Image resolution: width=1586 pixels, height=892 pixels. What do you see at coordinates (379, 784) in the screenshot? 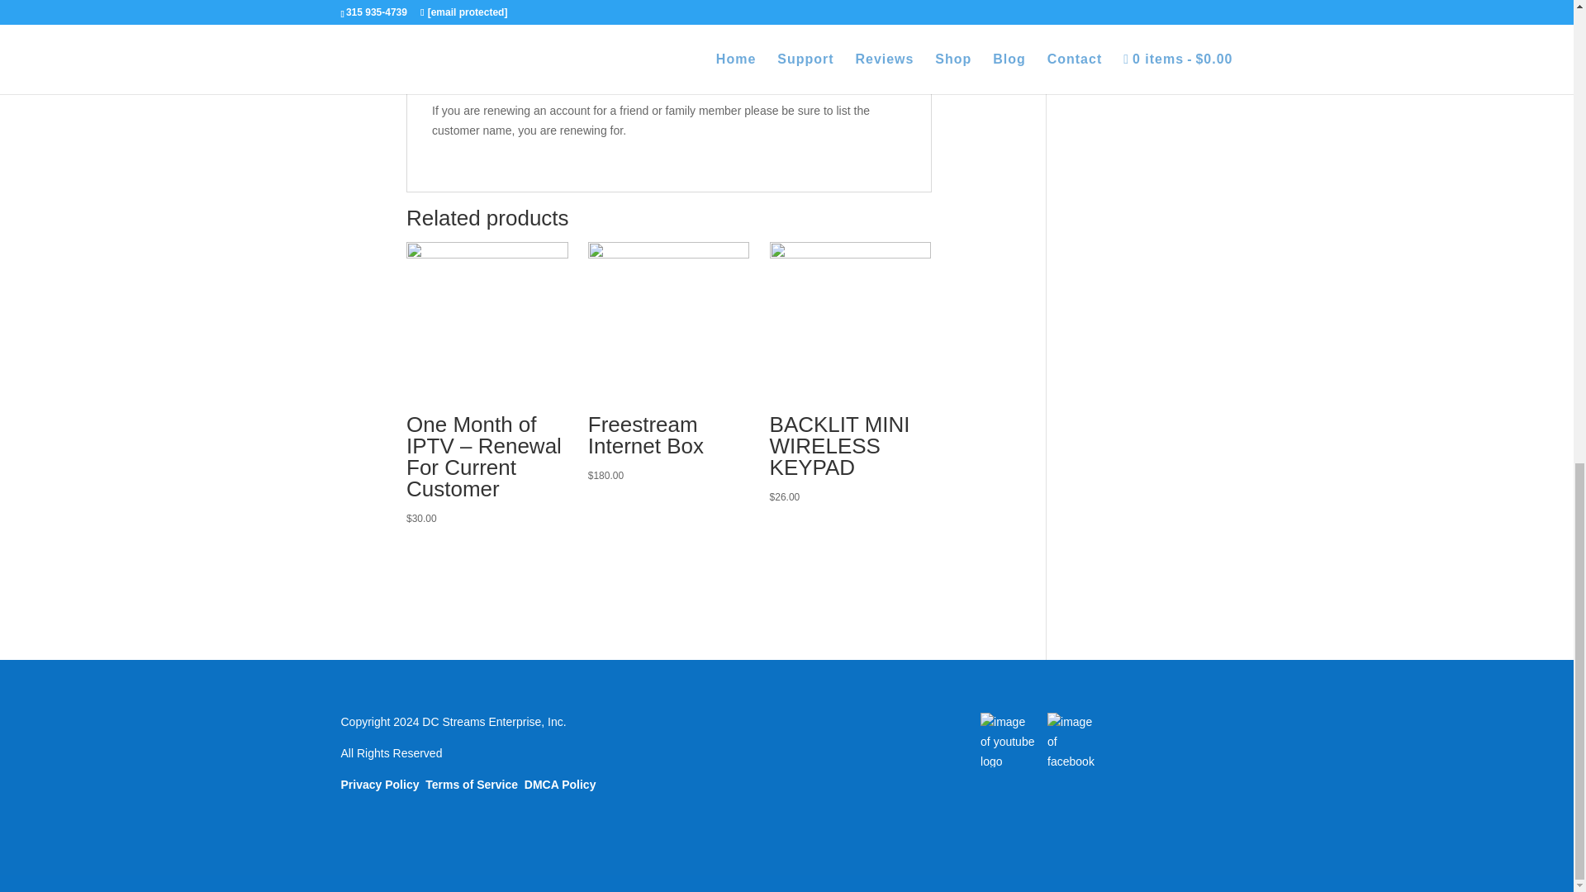
I see `Privacy Policy` at bounding box center [379, 784].